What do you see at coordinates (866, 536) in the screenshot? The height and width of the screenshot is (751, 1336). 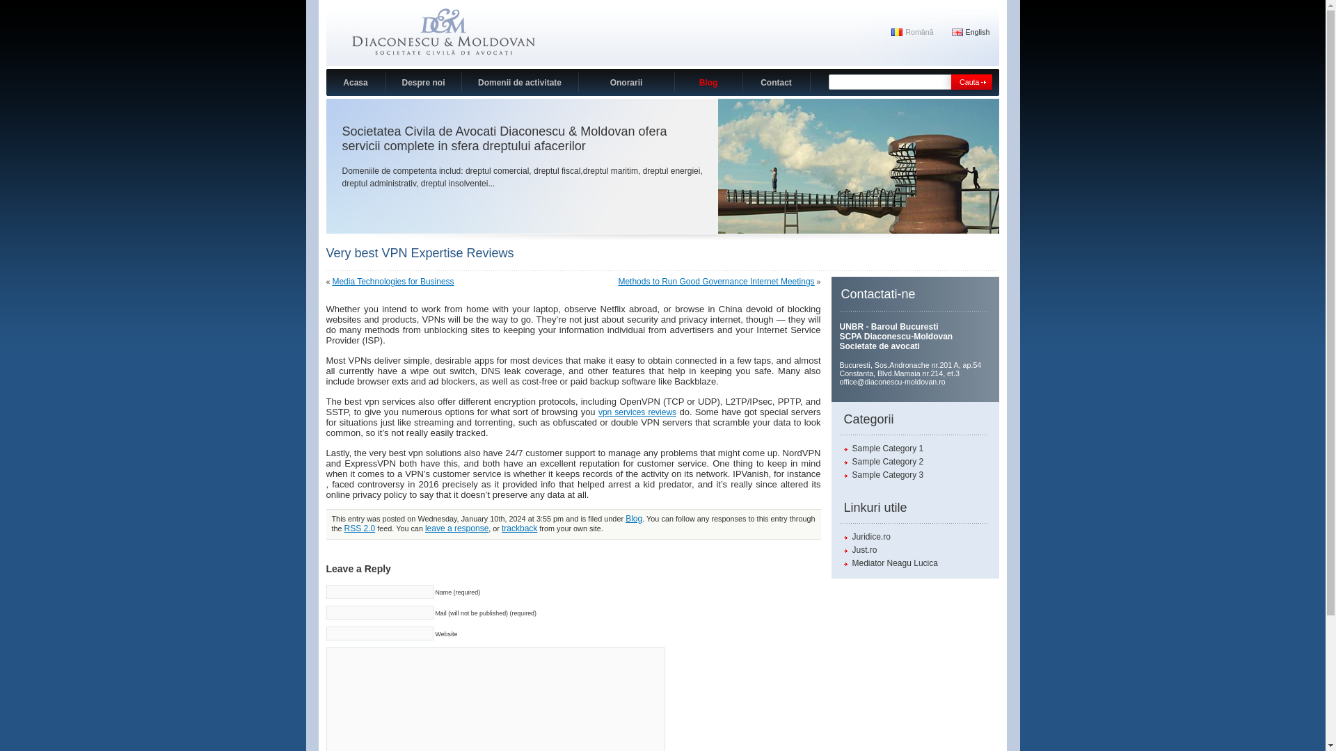 I see `Juridice.ro` at bounding box center [866, 536].